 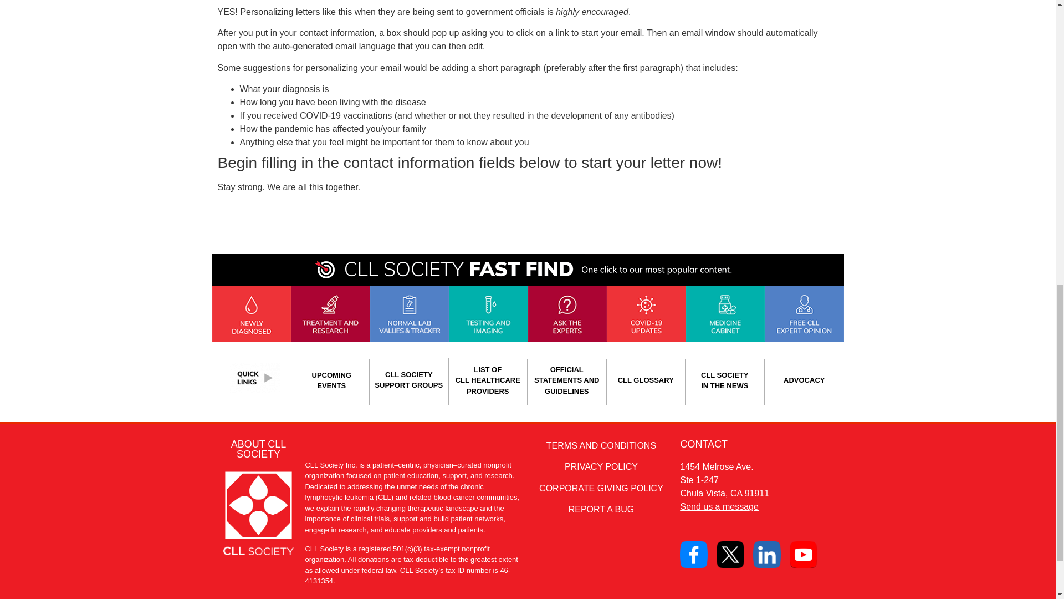 What do you see at coordinates (254, 378) in the screenshot?
I see `quicklinks` at bounding box center [254, 378].